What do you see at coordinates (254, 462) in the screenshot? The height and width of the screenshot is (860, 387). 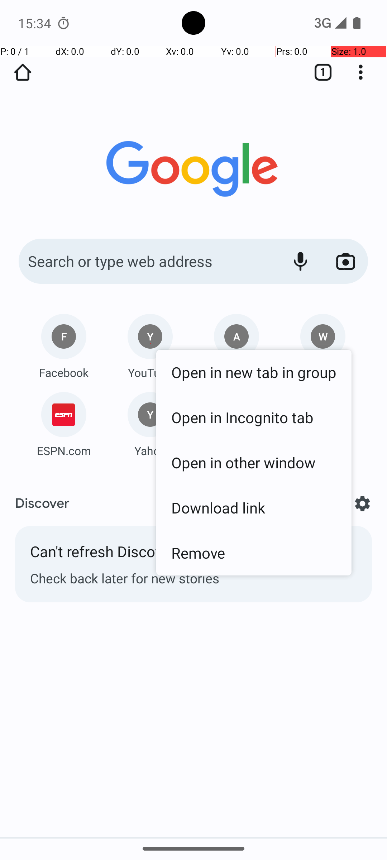 I see `Open in other window` at bounding box center [254, 462].